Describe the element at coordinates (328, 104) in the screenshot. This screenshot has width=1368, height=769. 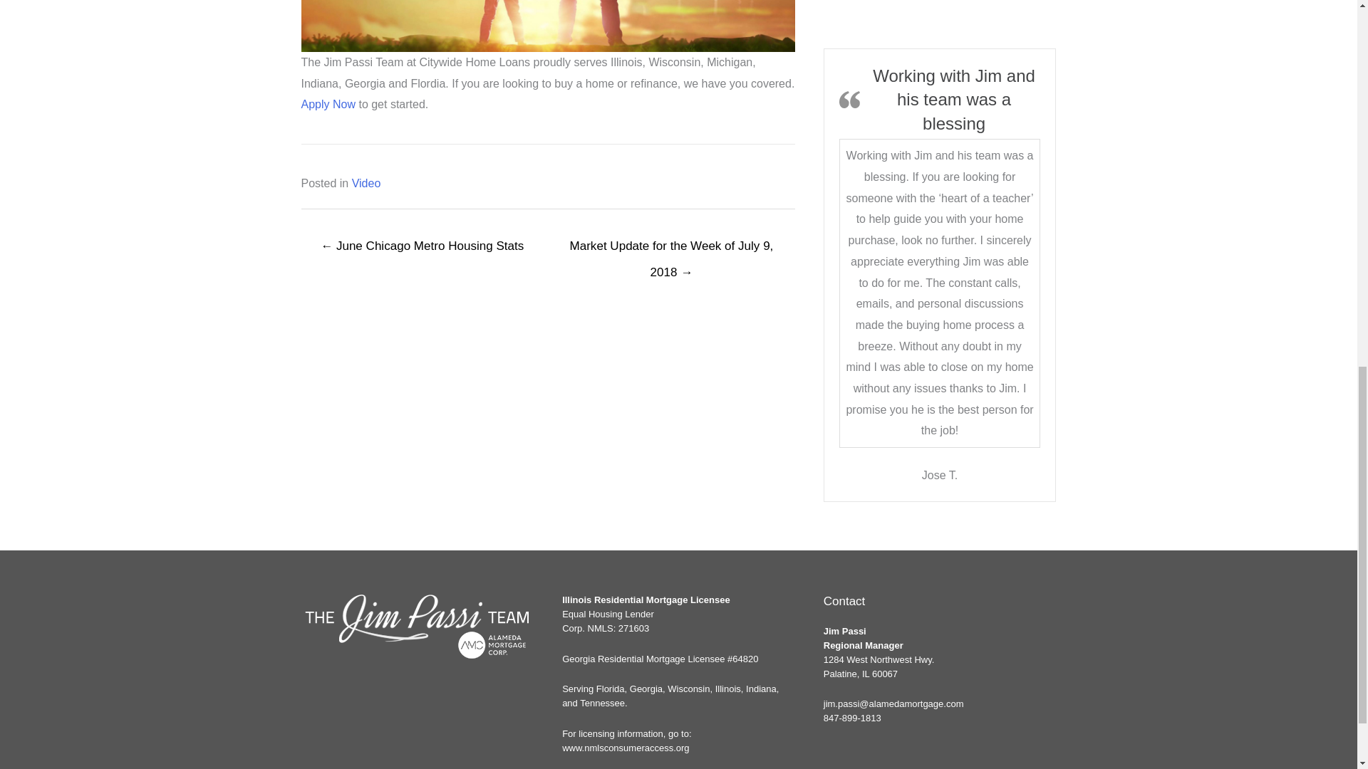
I see `Apply Now` at that location.